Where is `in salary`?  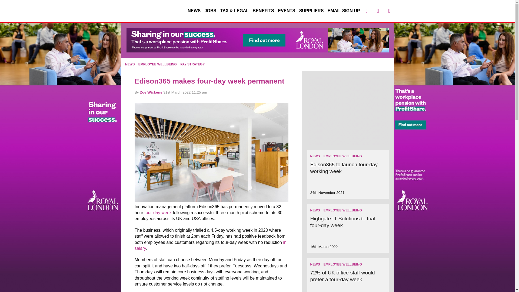
in salary is located at coordinates (210, 245).